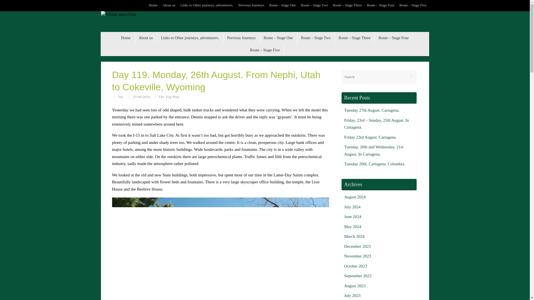 Image resolution: width=534 pixels, height=300 pixels. What do you see at coordinates (190, 38) in the screenshot?
I see `Links to Other journeys, adventurers.` at bounding box center [190, 38].